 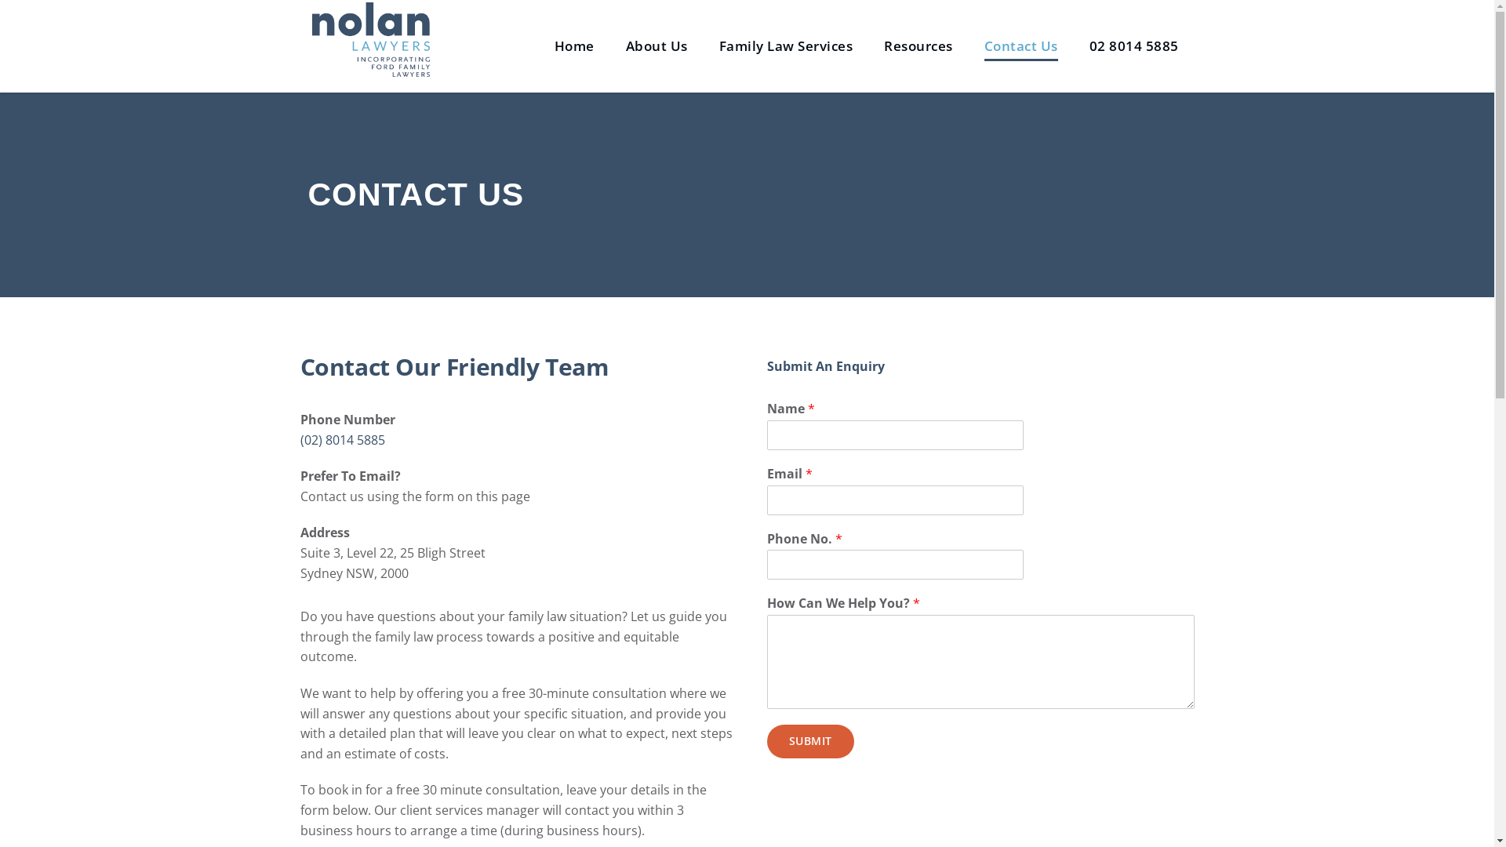 I want to click on Contact Us, so click(x=1020, y=46).